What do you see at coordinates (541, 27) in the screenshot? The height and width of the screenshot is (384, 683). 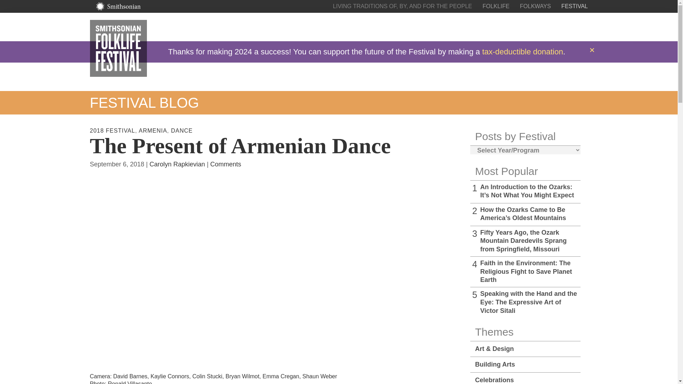 I see `search` at bounding box center [541, 27].